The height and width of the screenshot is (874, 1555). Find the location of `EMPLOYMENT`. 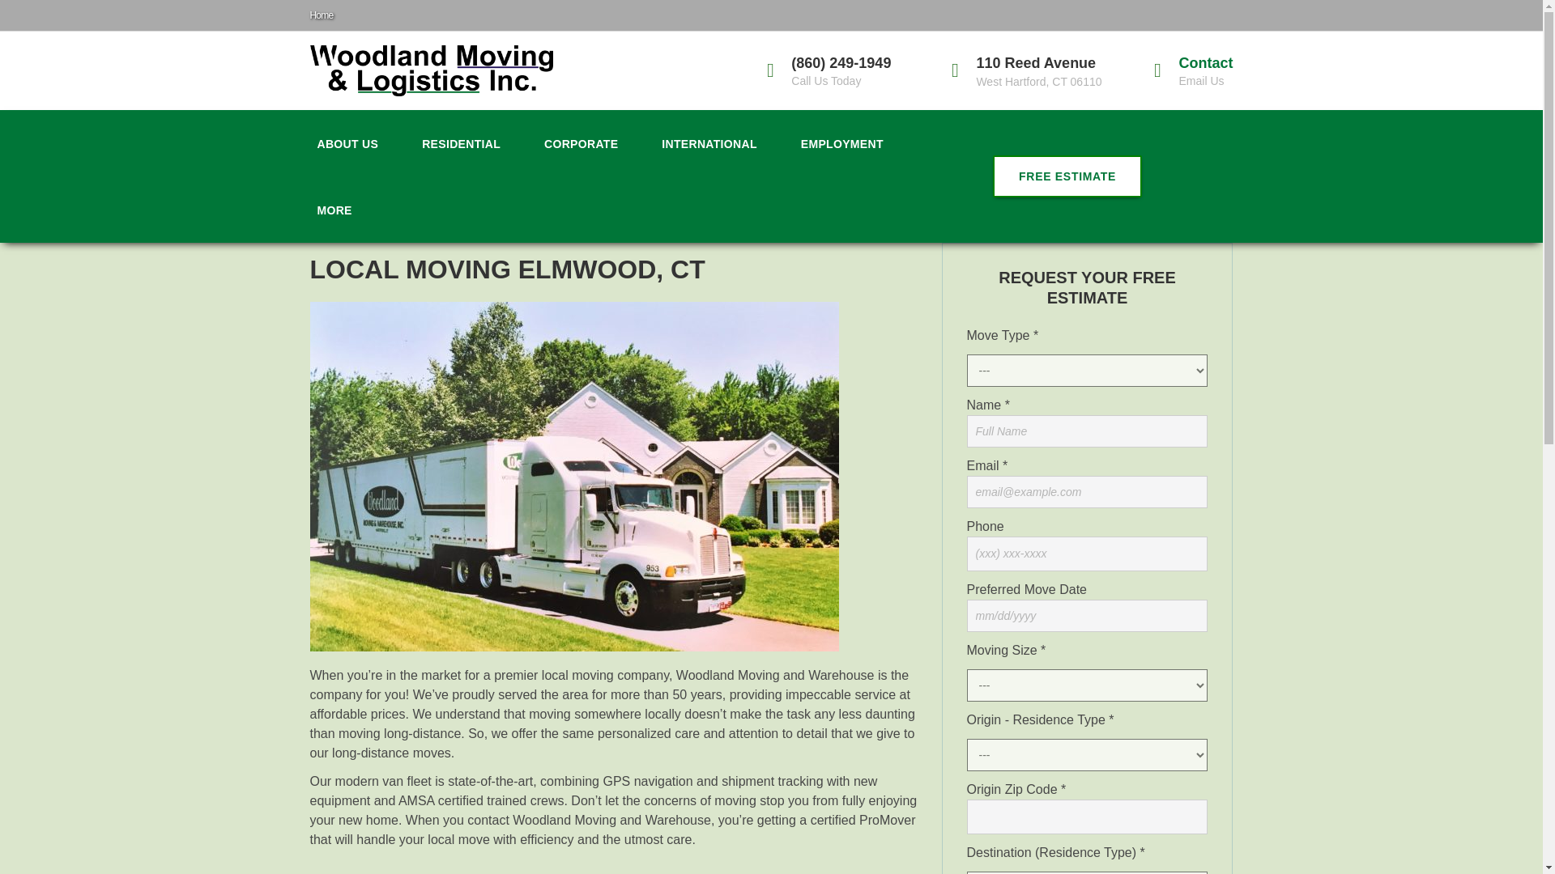

EMPLOYMENT is located at coordinates (842, 143).